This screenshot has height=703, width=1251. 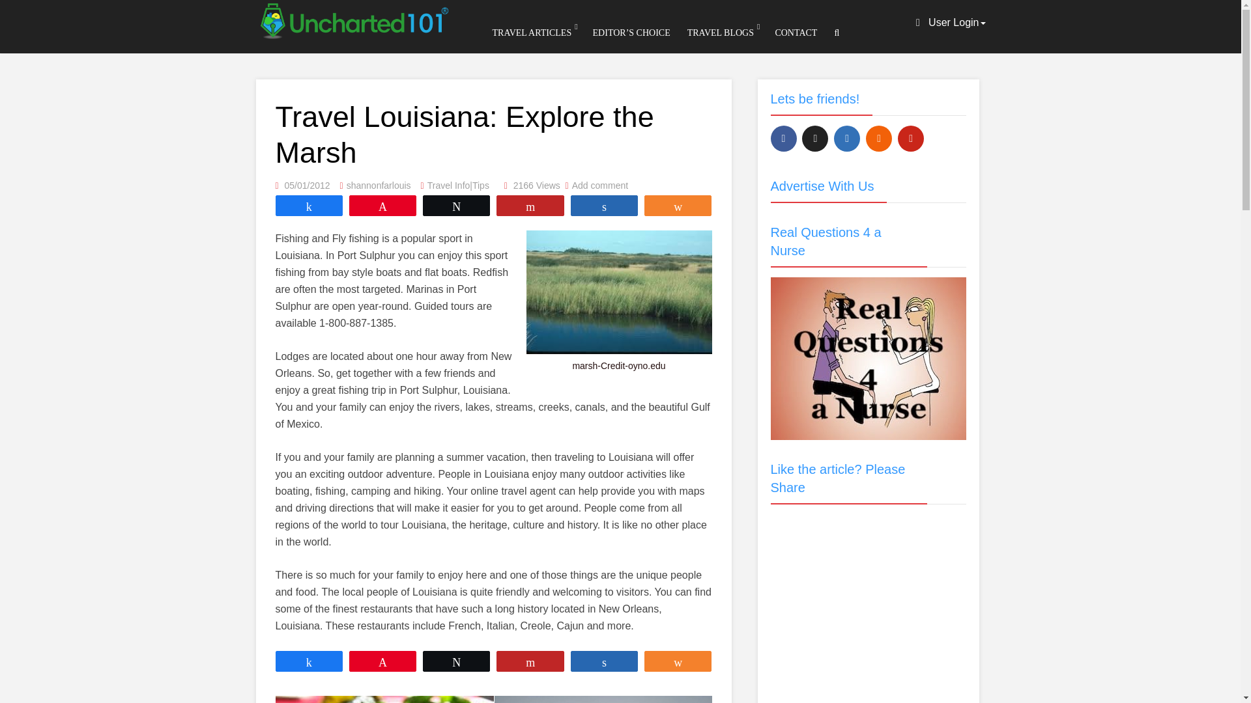 I want to click on CONTACT, so click(x=796, y=33).